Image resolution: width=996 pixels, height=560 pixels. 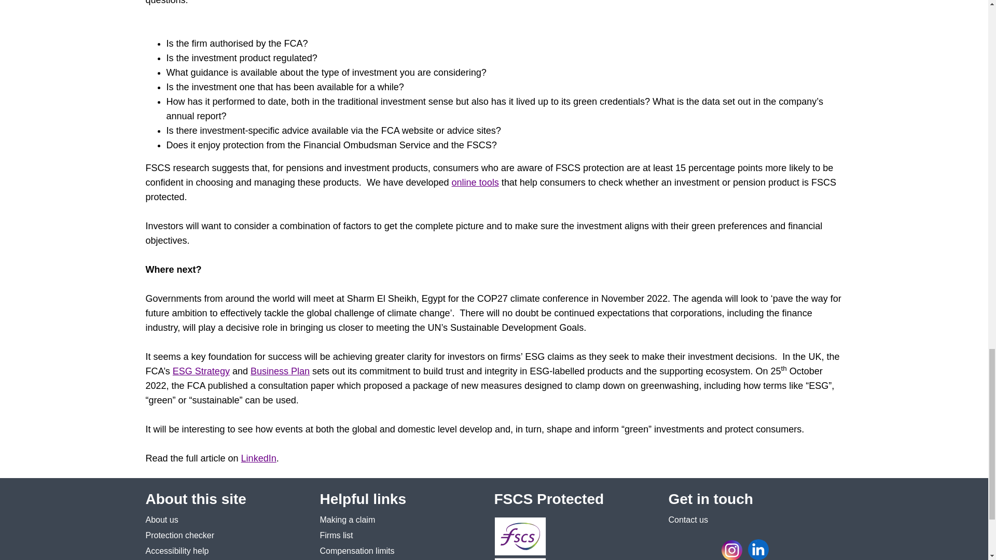 What do you see at coordinates (357, 551) in the screenshot?
I see `Link opens in the same window` at bounding box center [357, 551].